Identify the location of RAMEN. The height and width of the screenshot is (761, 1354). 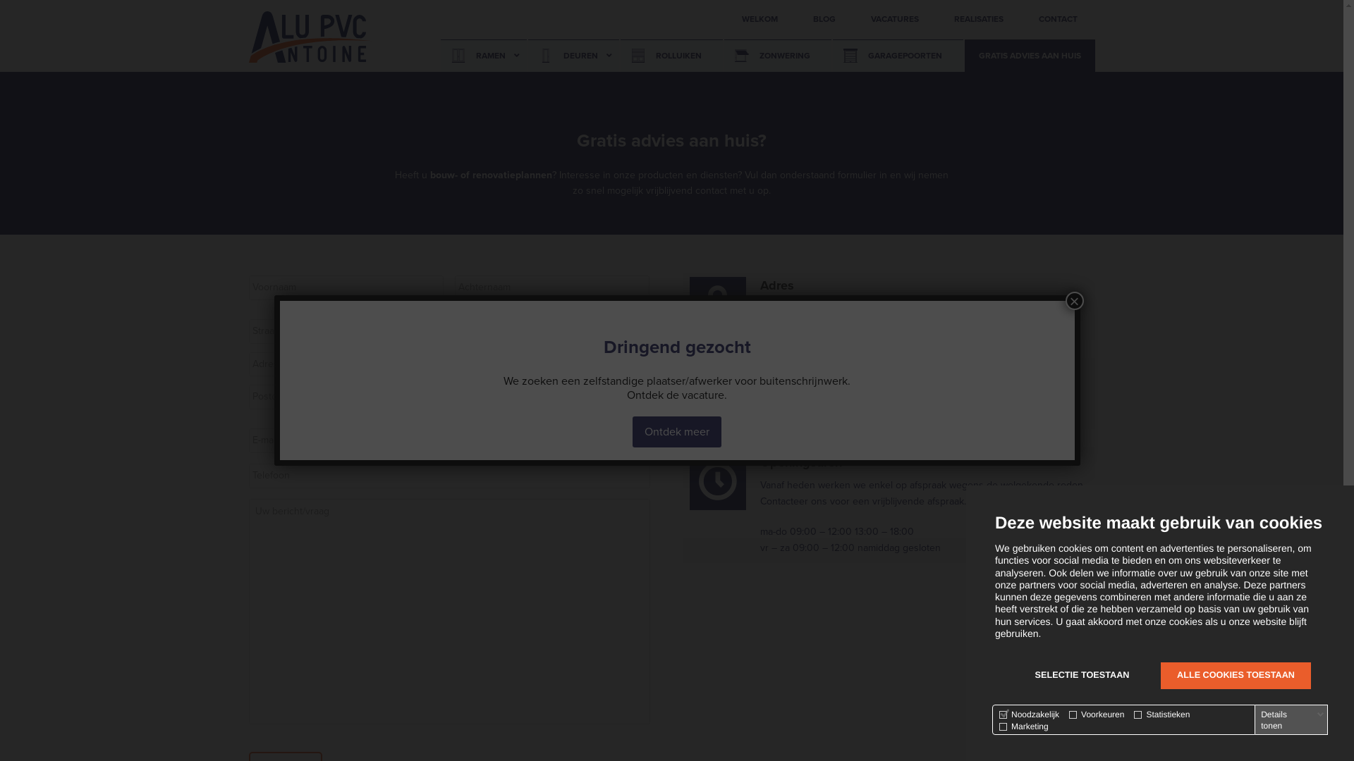
(483, 56).